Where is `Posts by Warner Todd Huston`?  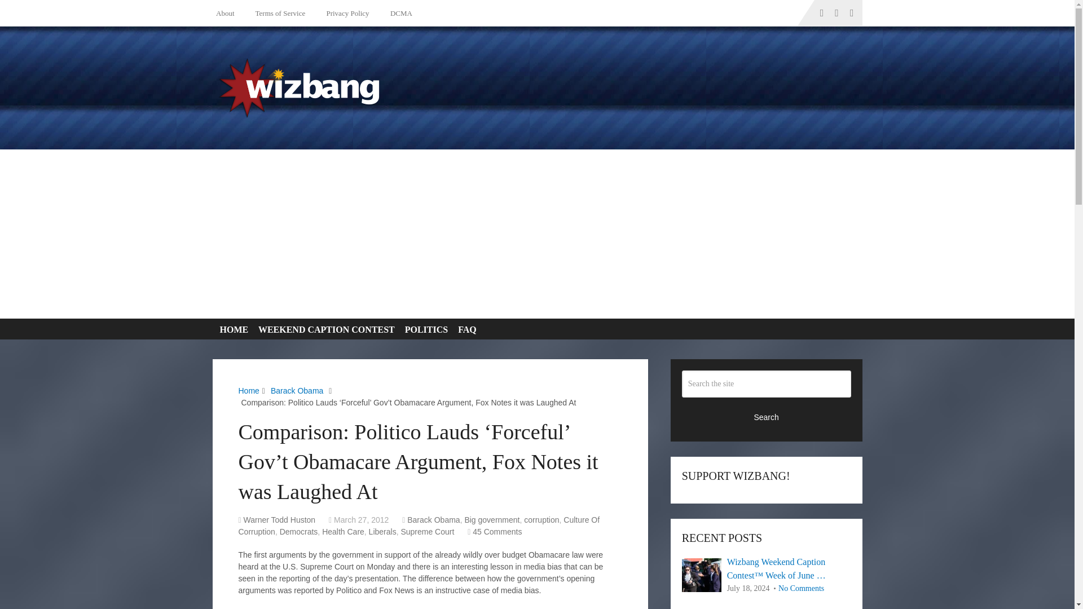 Posts by Warner Todd Huston is located at coordinates (280, 519).